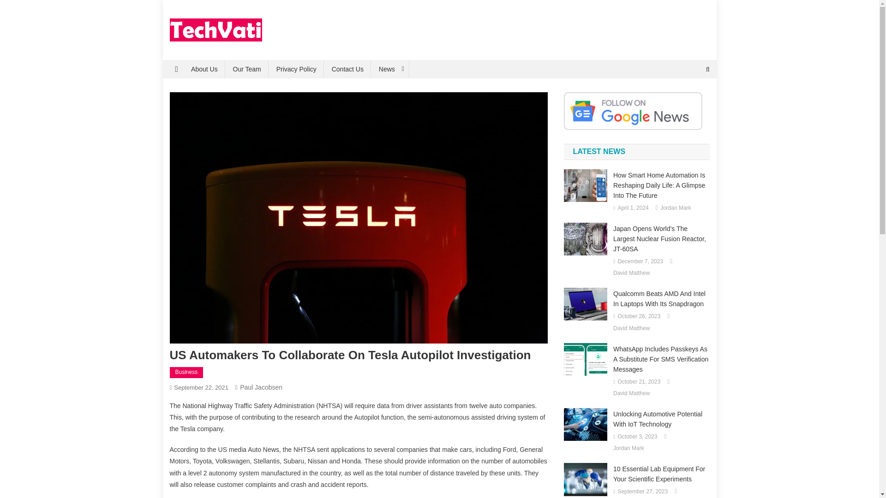  I want to click on About Us, so click(204, 69).